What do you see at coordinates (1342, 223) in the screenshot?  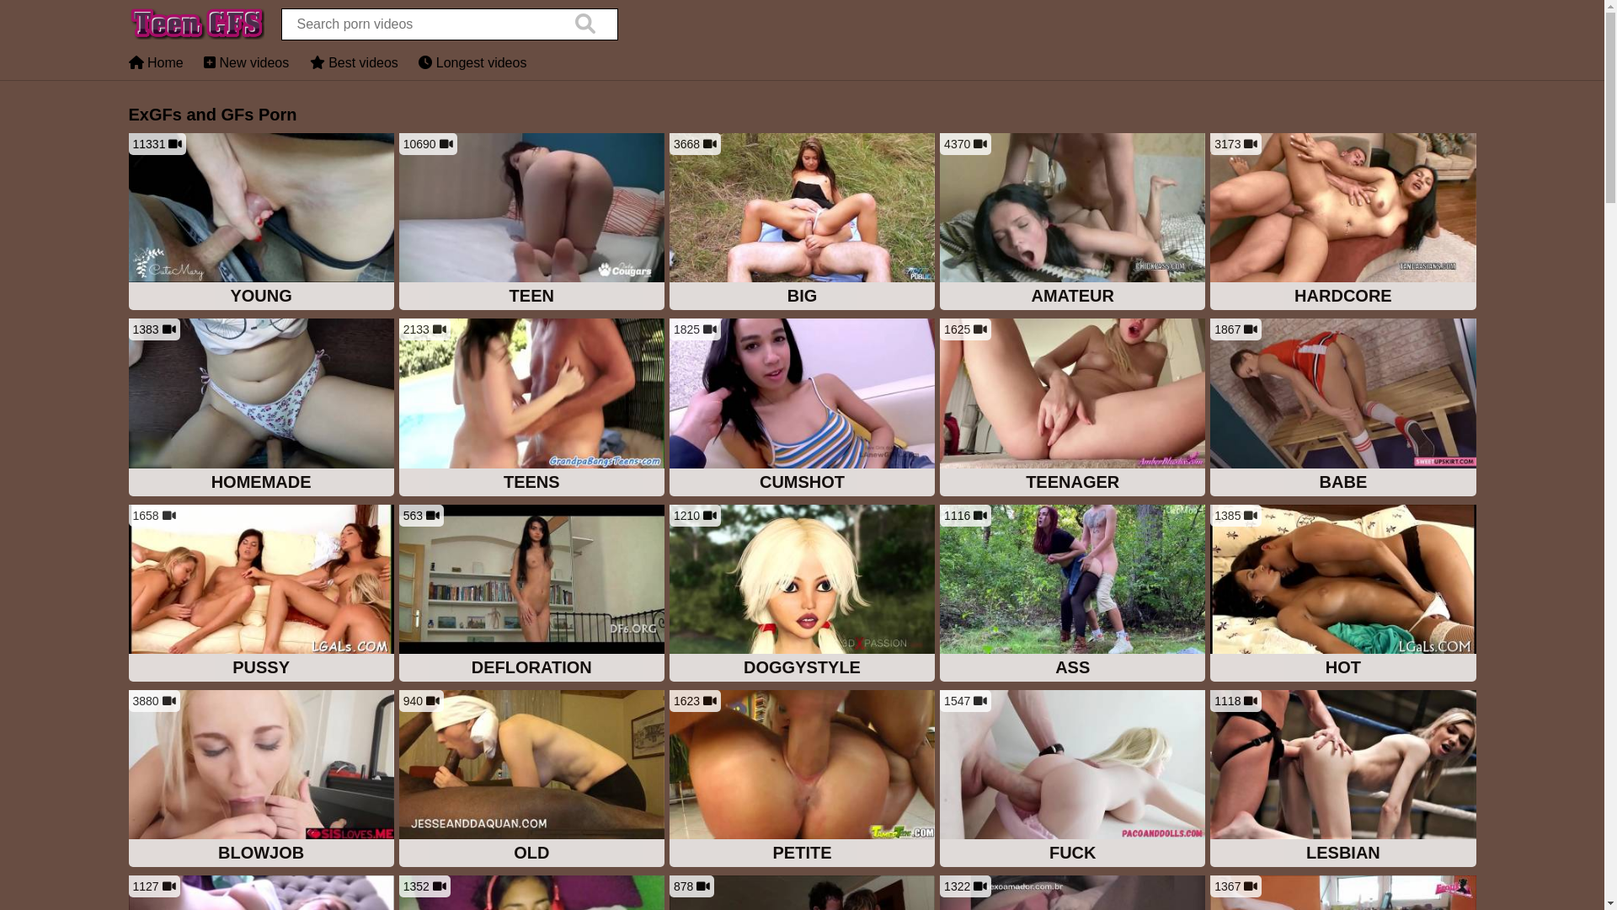 I see `3173
HARDCORE` at bounding box center [1342, 223].